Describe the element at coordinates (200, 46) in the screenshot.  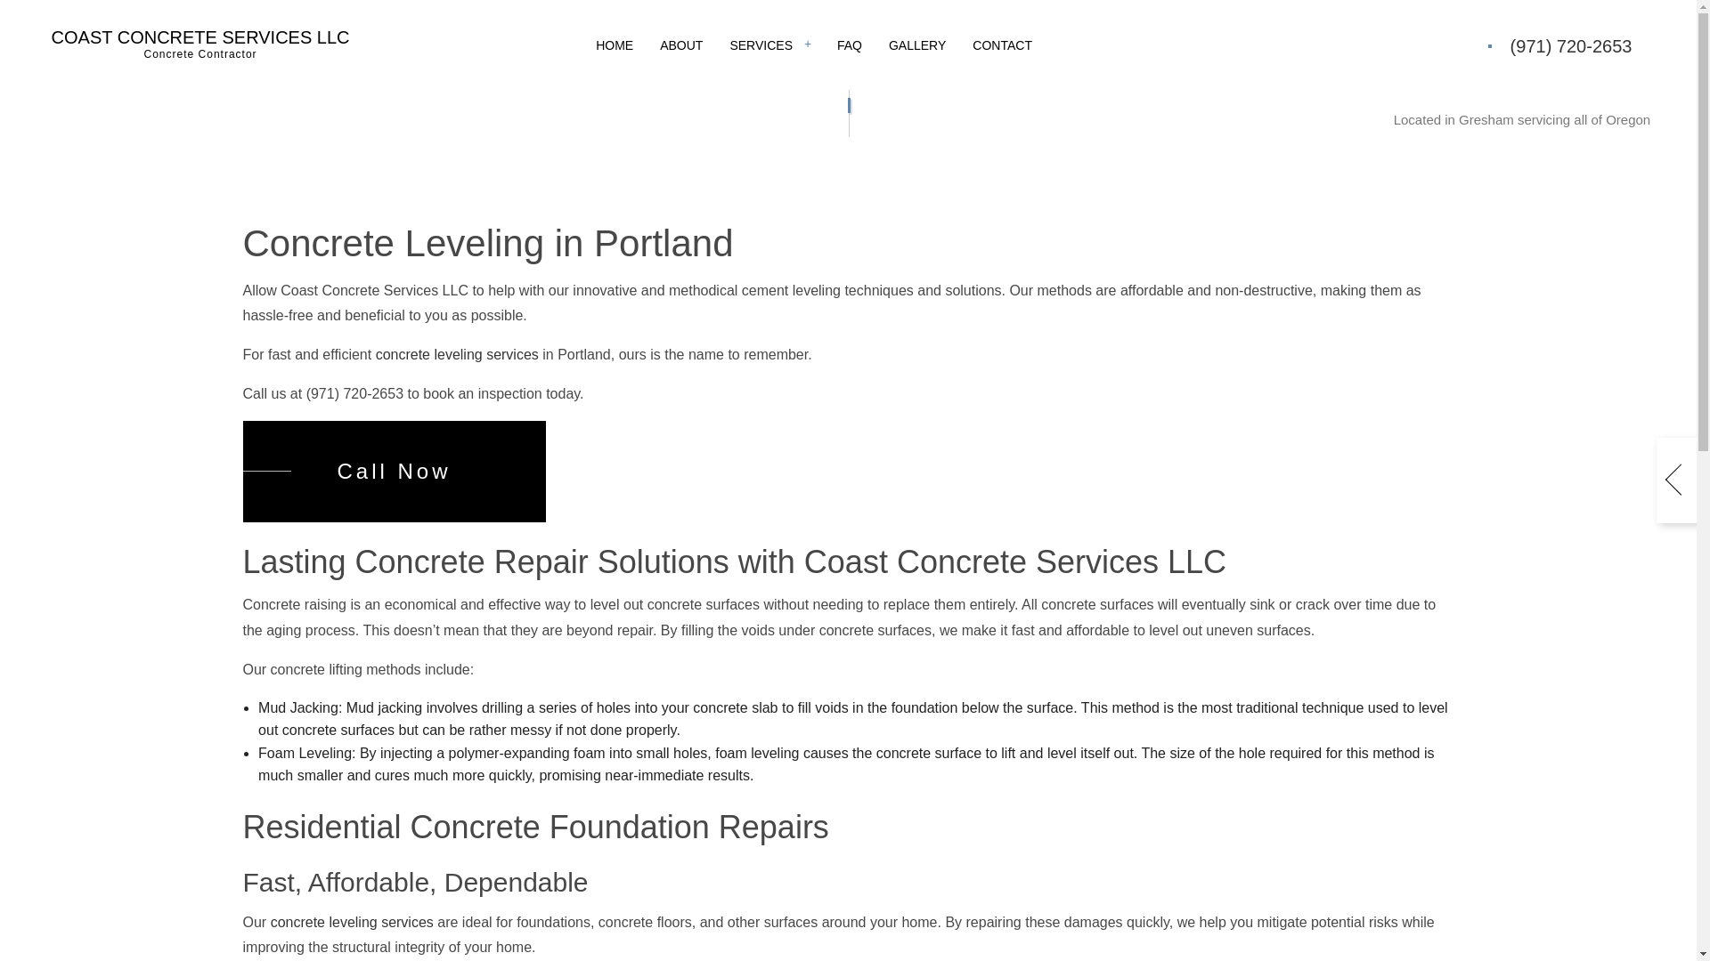
I see `CONCRETE CONTRACTOR` at that location.